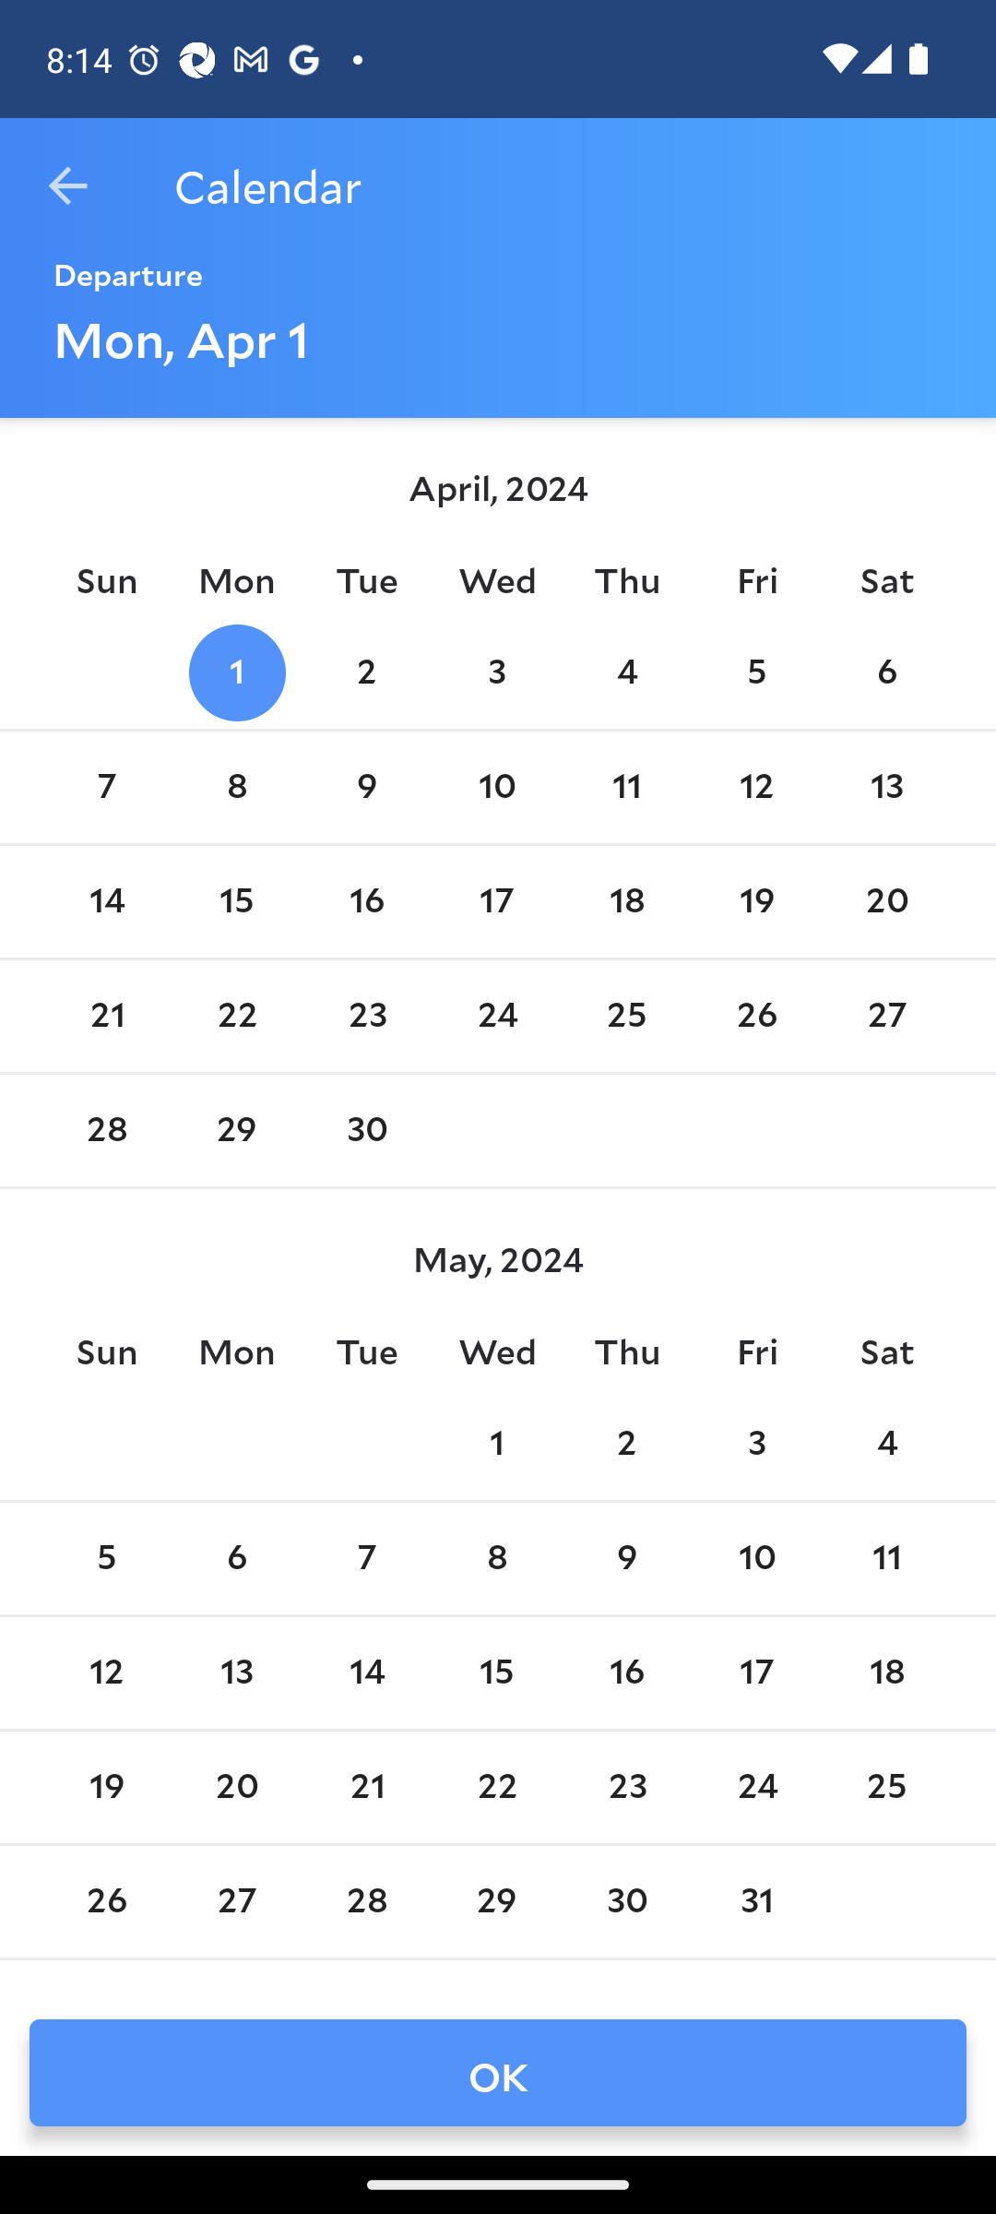 The height and width of the screenshot is (2214, 996). What do you see at coordinates (497, 1901) in the screenshot?
I see `29` at bounding box center [497, 1901].